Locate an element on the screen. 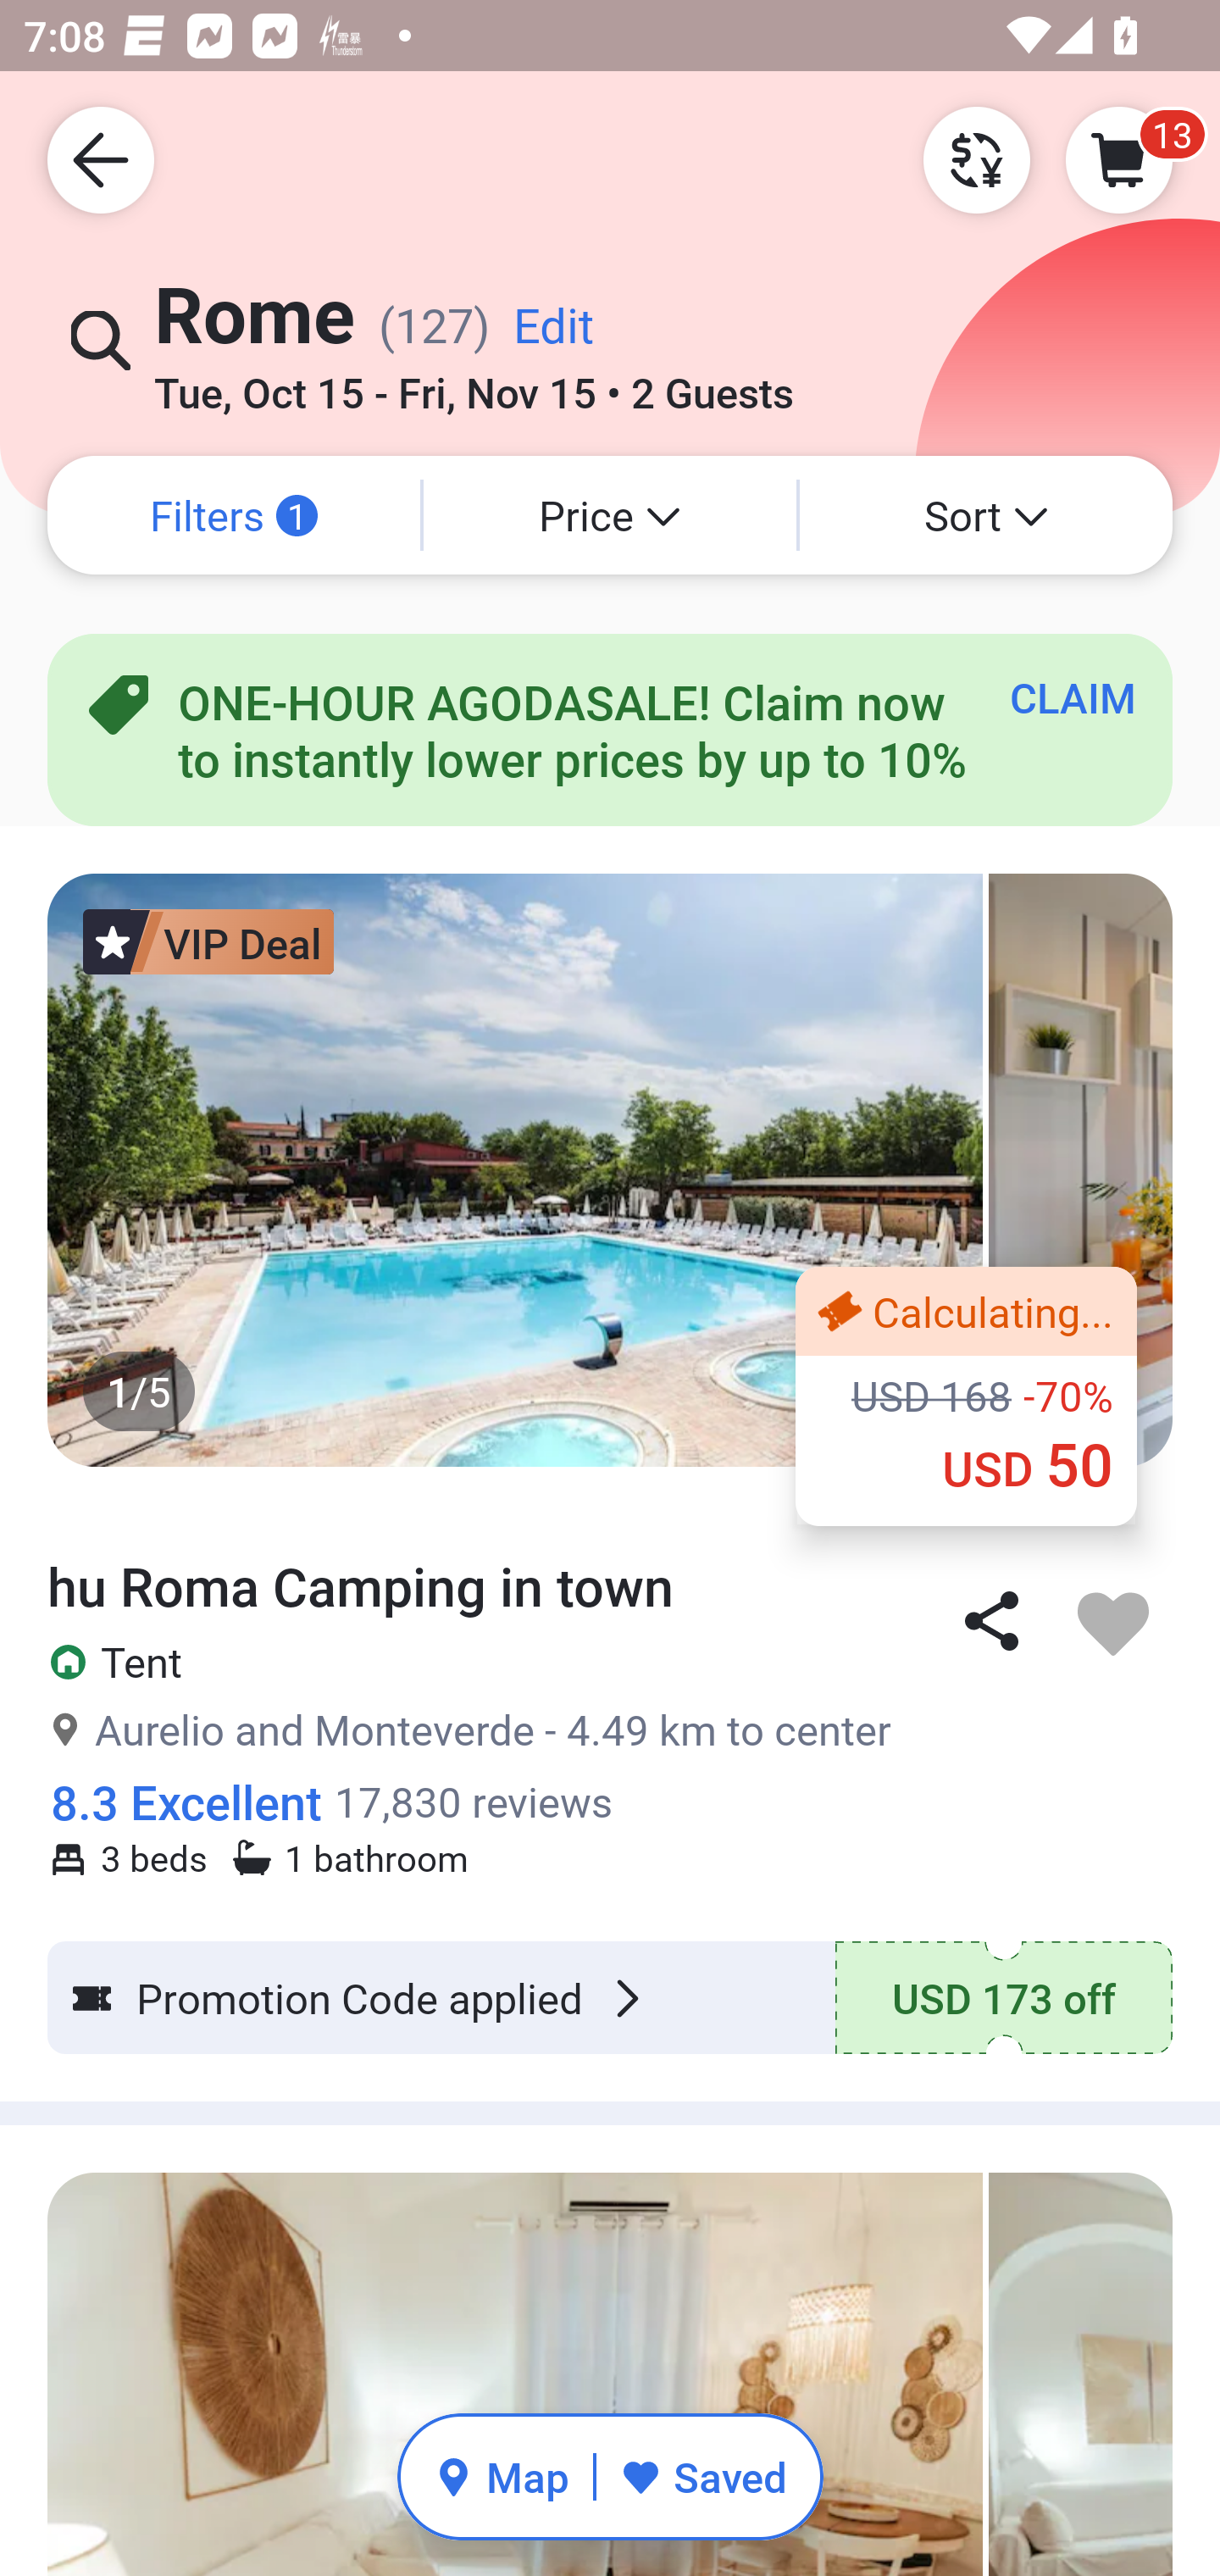  Price is located at coordinates (610, 515).